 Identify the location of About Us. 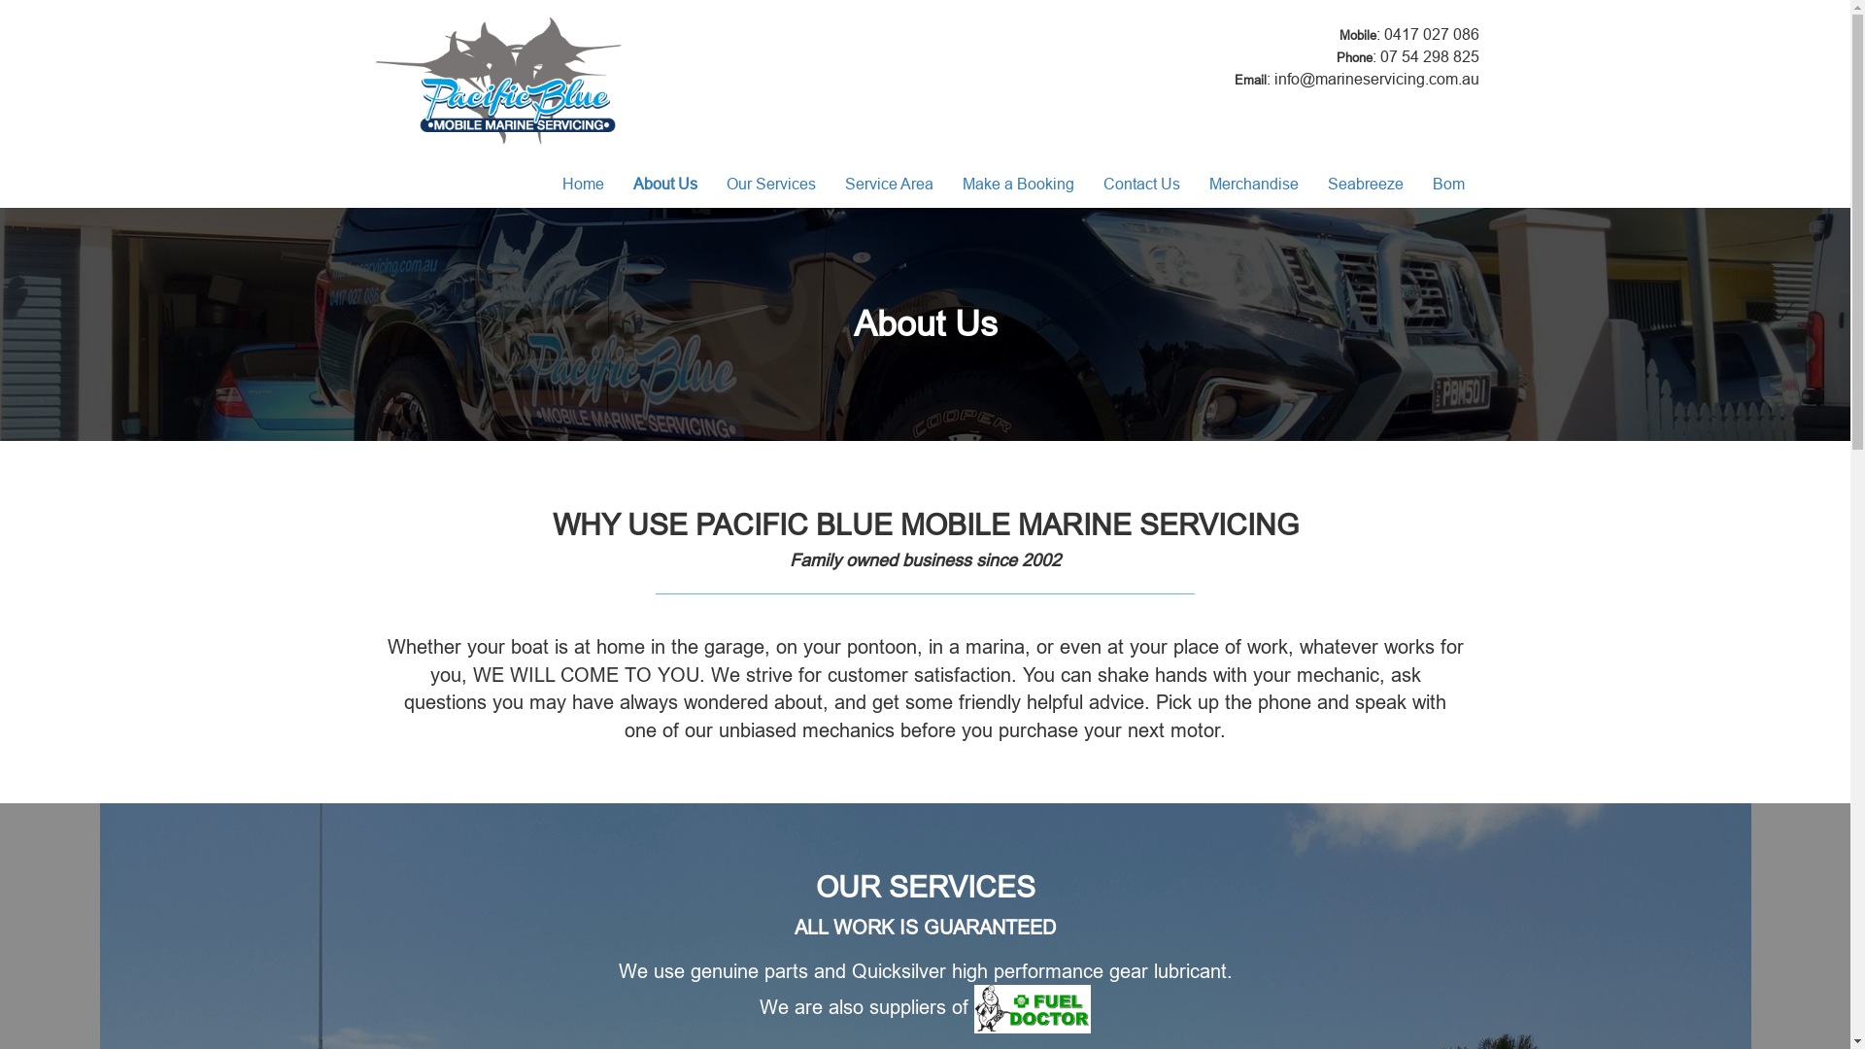
(664, 184).